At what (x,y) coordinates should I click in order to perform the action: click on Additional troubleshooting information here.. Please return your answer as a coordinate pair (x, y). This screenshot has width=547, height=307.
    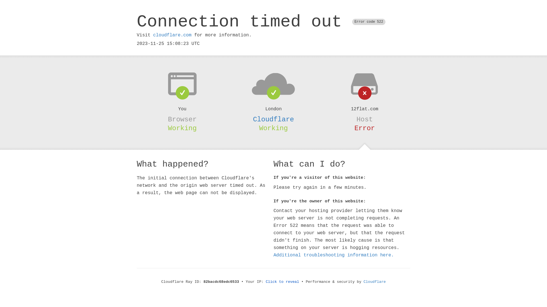
    Looking at the image, I should click on (334, 255).